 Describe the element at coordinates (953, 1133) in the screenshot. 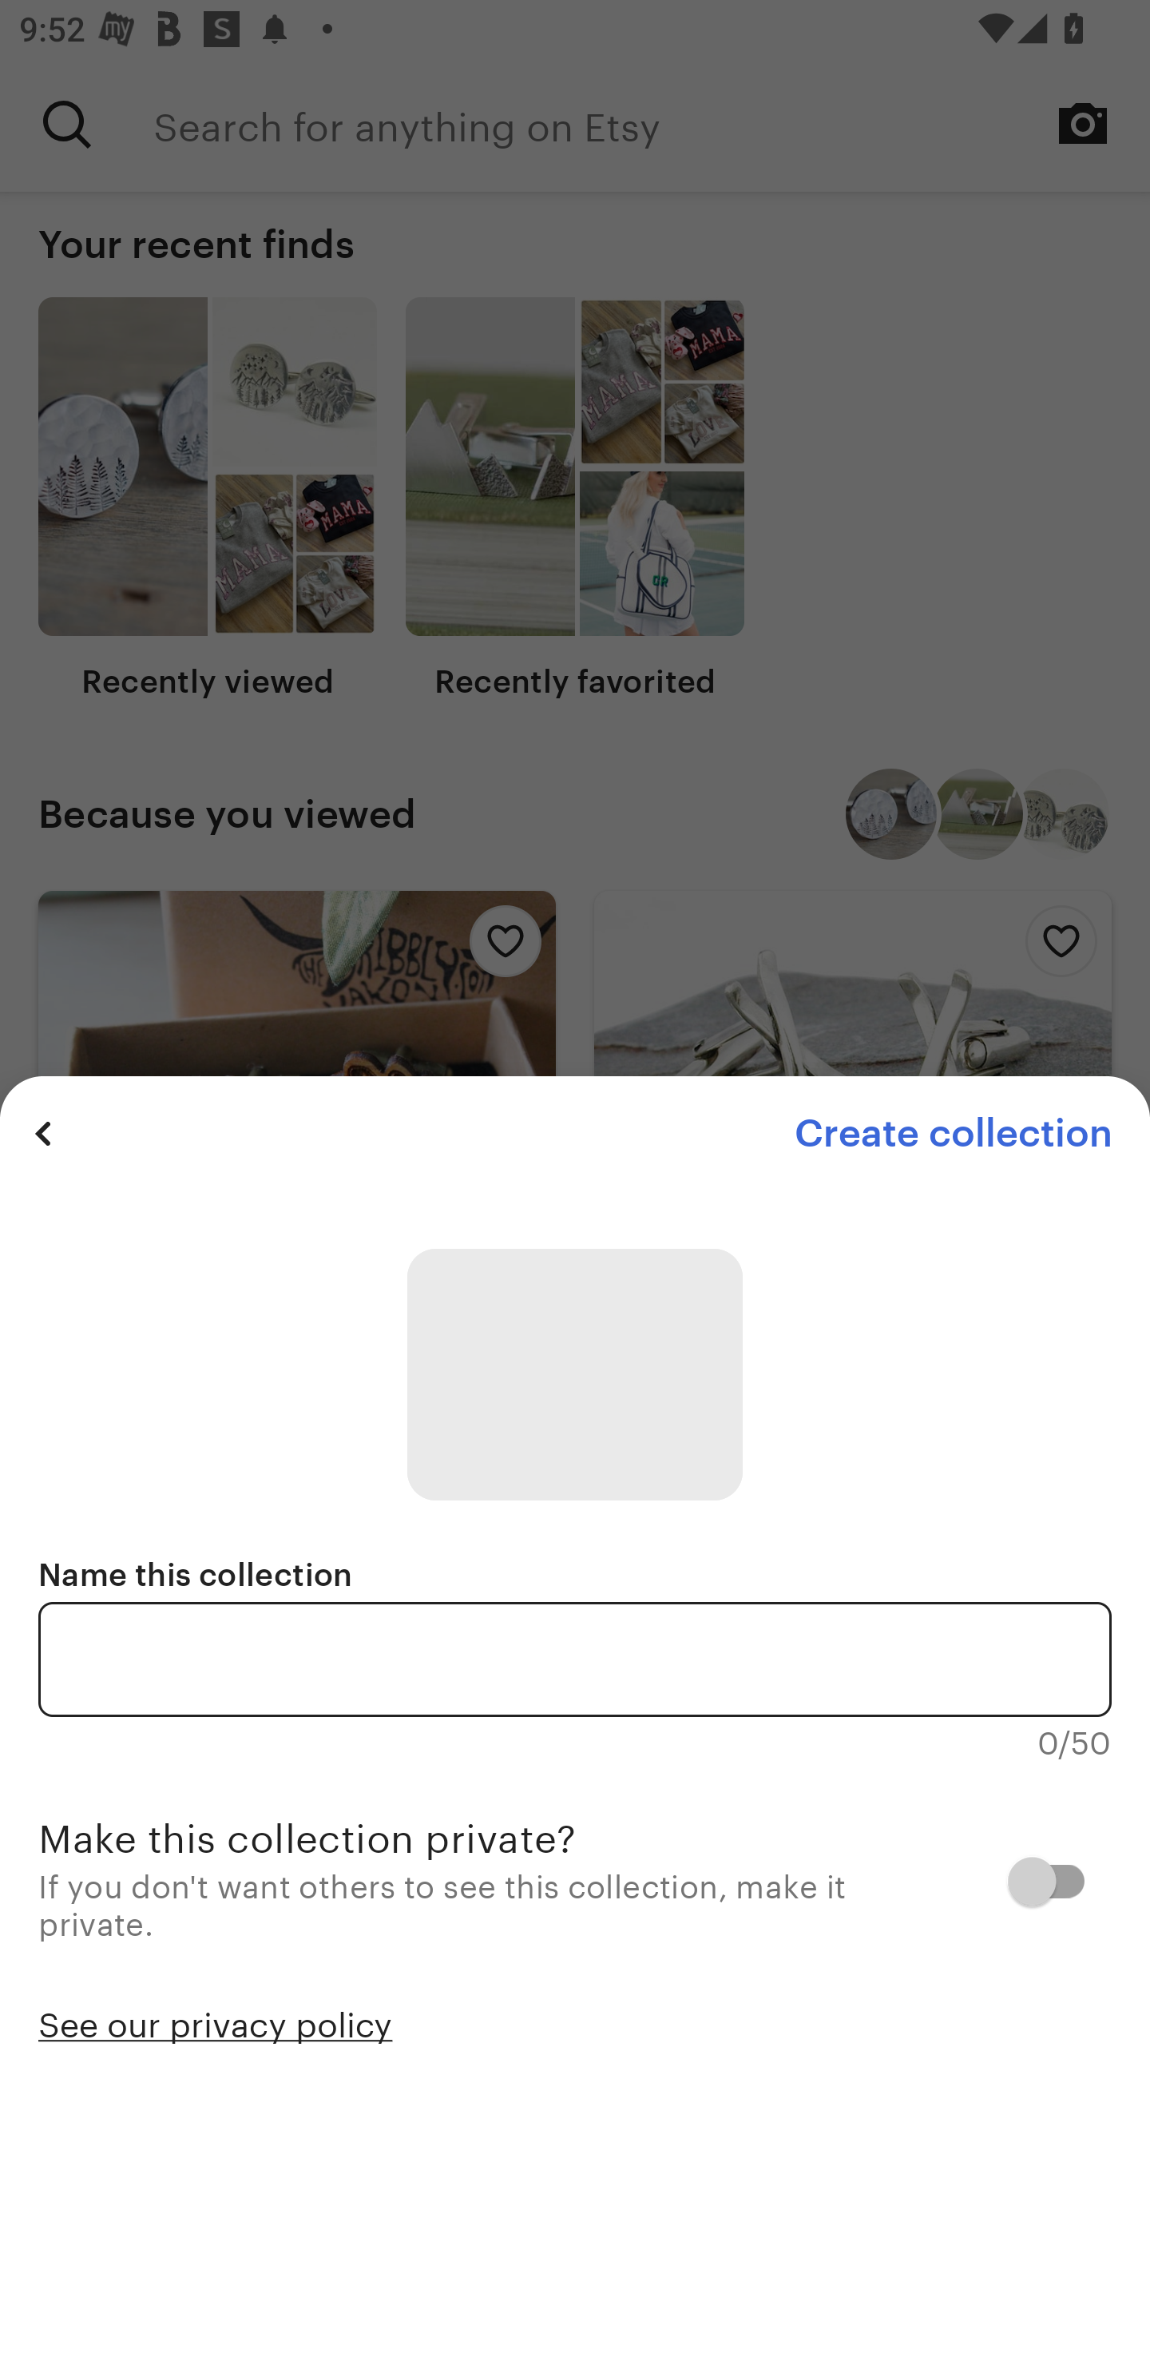

I see `Create collection` at that location.